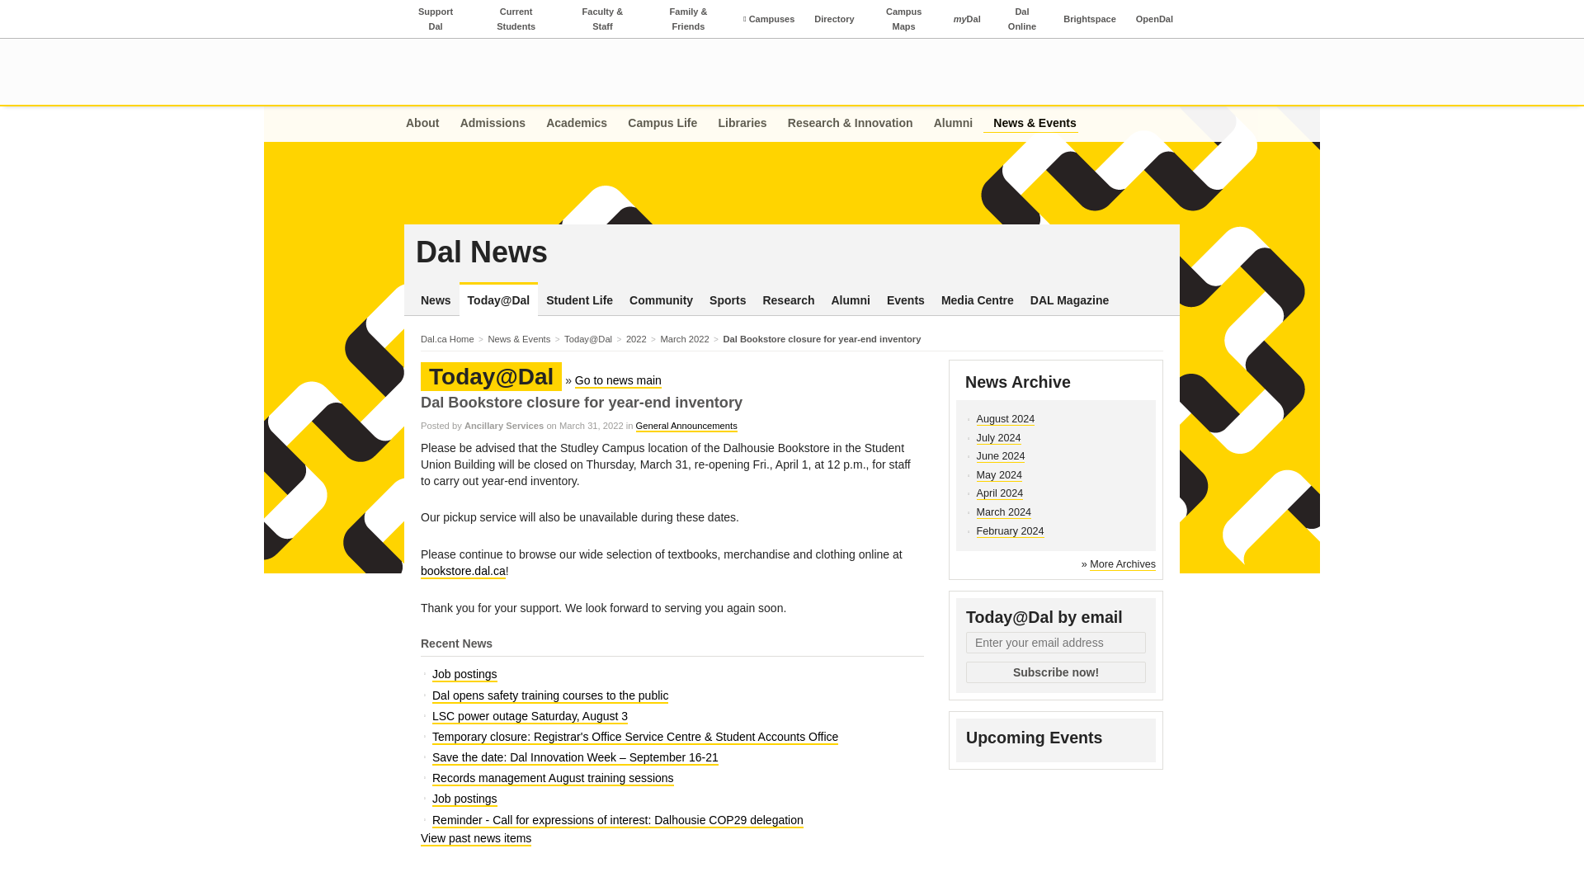  What do you see at coordinates (1089, 19) in the screenshot?
I see `Brightspace` at bounding box center [1089, 19].